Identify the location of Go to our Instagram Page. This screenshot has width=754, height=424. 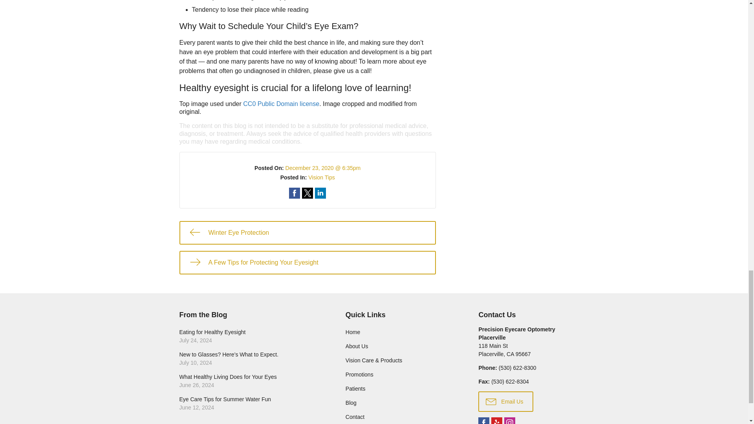
(510, 420).